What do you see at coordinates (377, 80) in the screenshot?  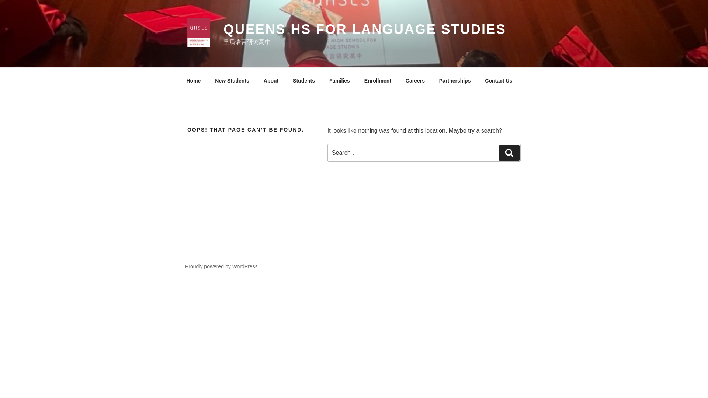 I see `Enrollment` at bounding box center [377, 80].